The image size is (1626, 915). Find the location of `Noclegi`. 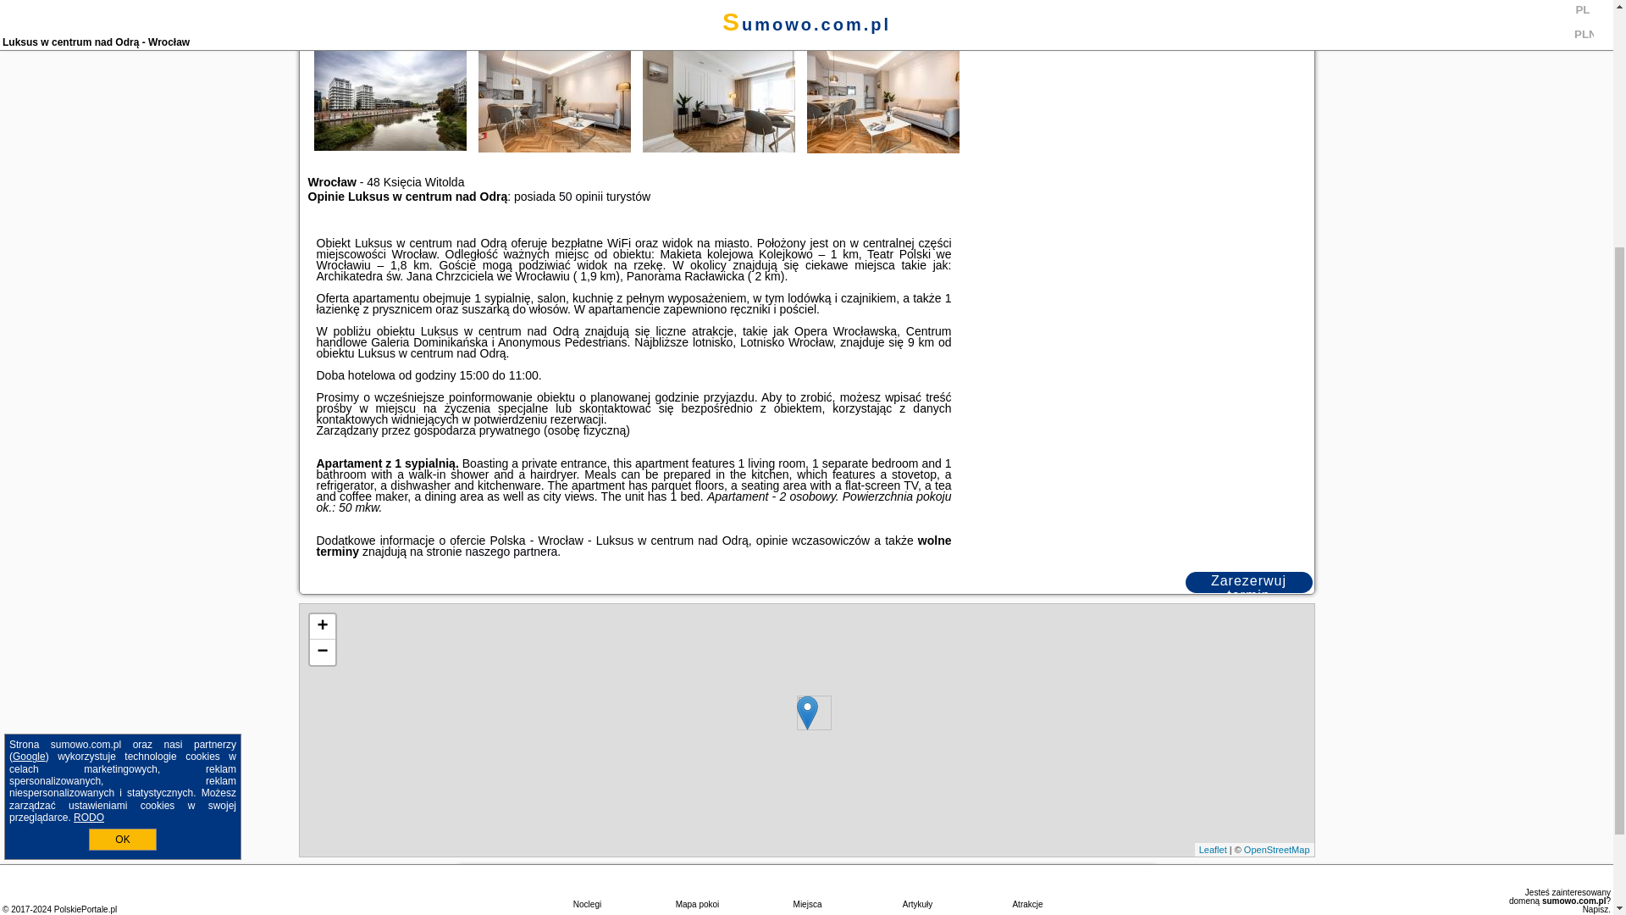

Noclegi is located at coordinates (586, 524).